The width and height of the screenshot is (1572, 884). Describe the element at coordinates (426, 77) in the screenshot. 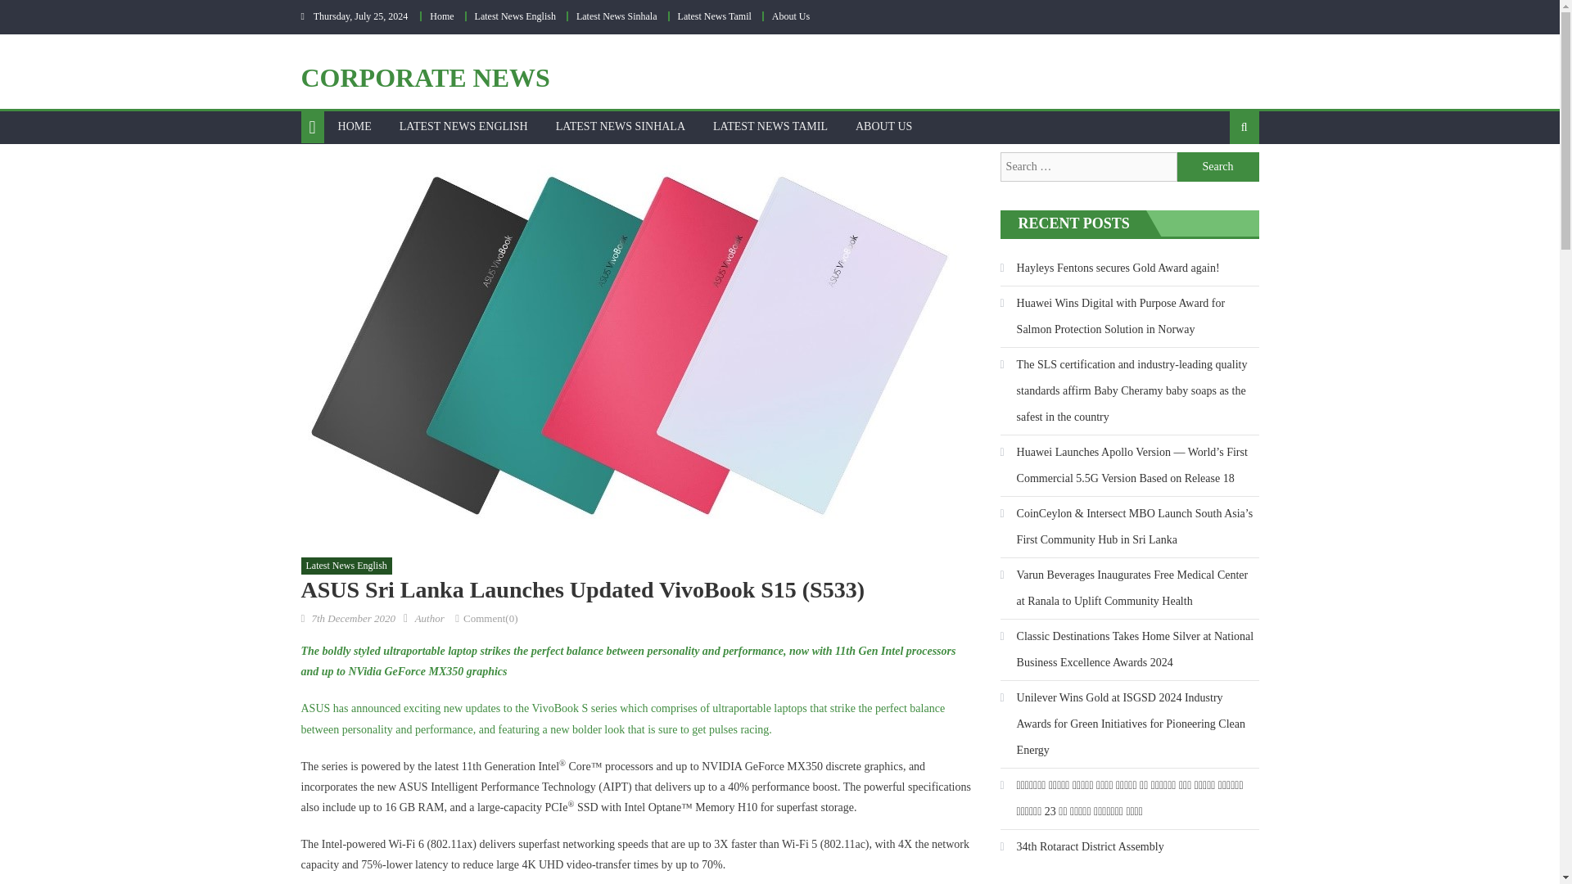

I see `CORPORATE NEWS` at that location.